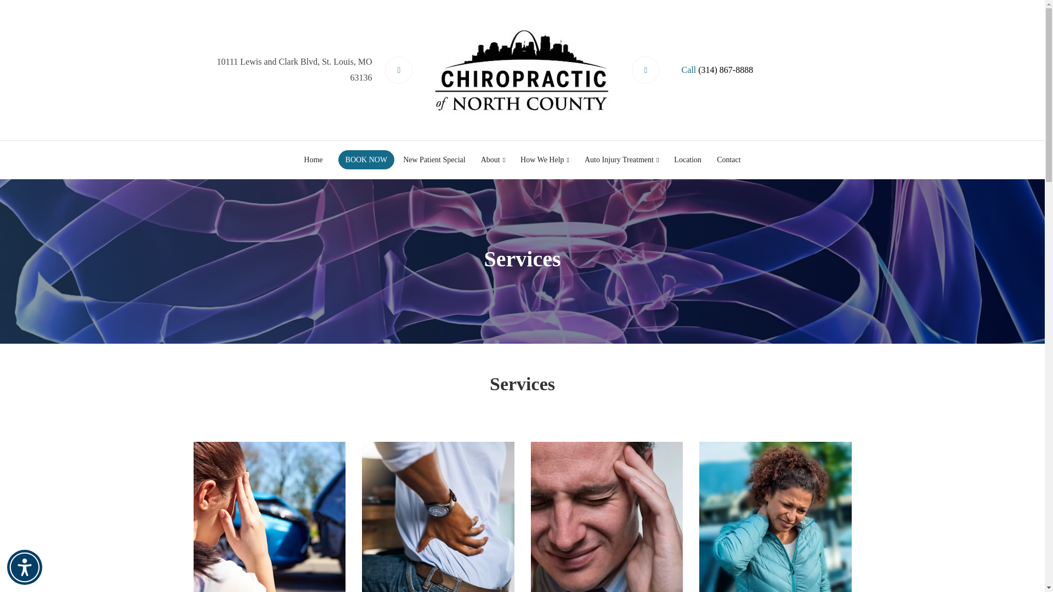 The width and height of the screenshot is (1053, 592). I want to click on How We Help, so click(545, 160).